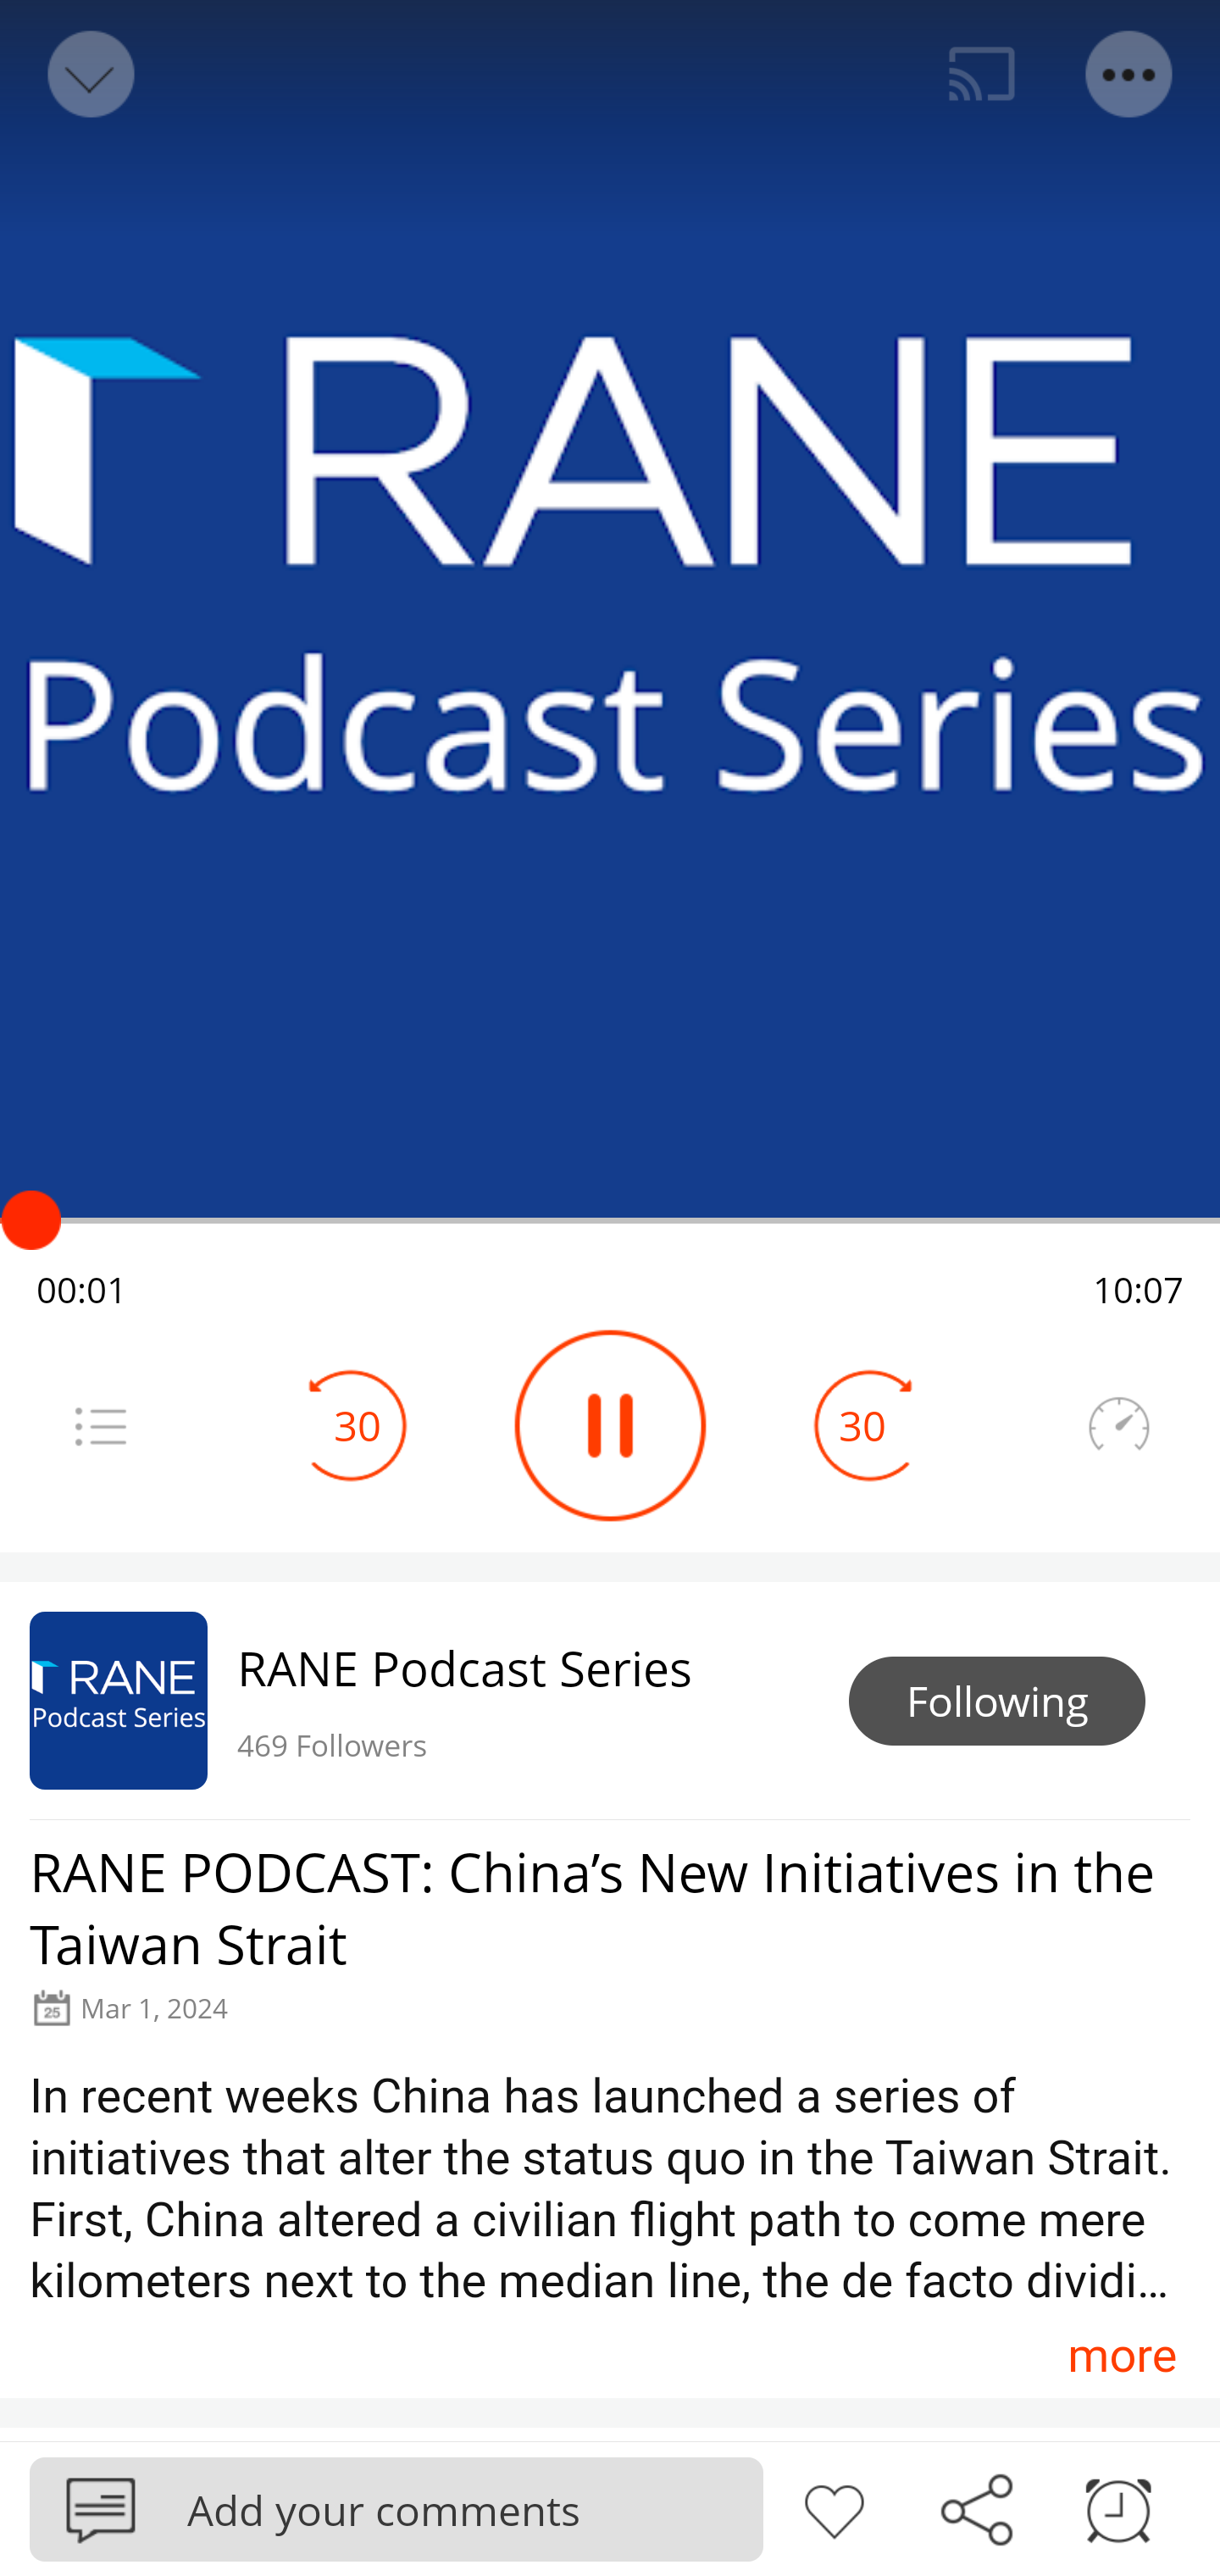 The height and width of the screenshot is (2576, 1220). Describe the element at coordinates (1118, 1425) in the screenshot. I see `Speedometer` at that location.